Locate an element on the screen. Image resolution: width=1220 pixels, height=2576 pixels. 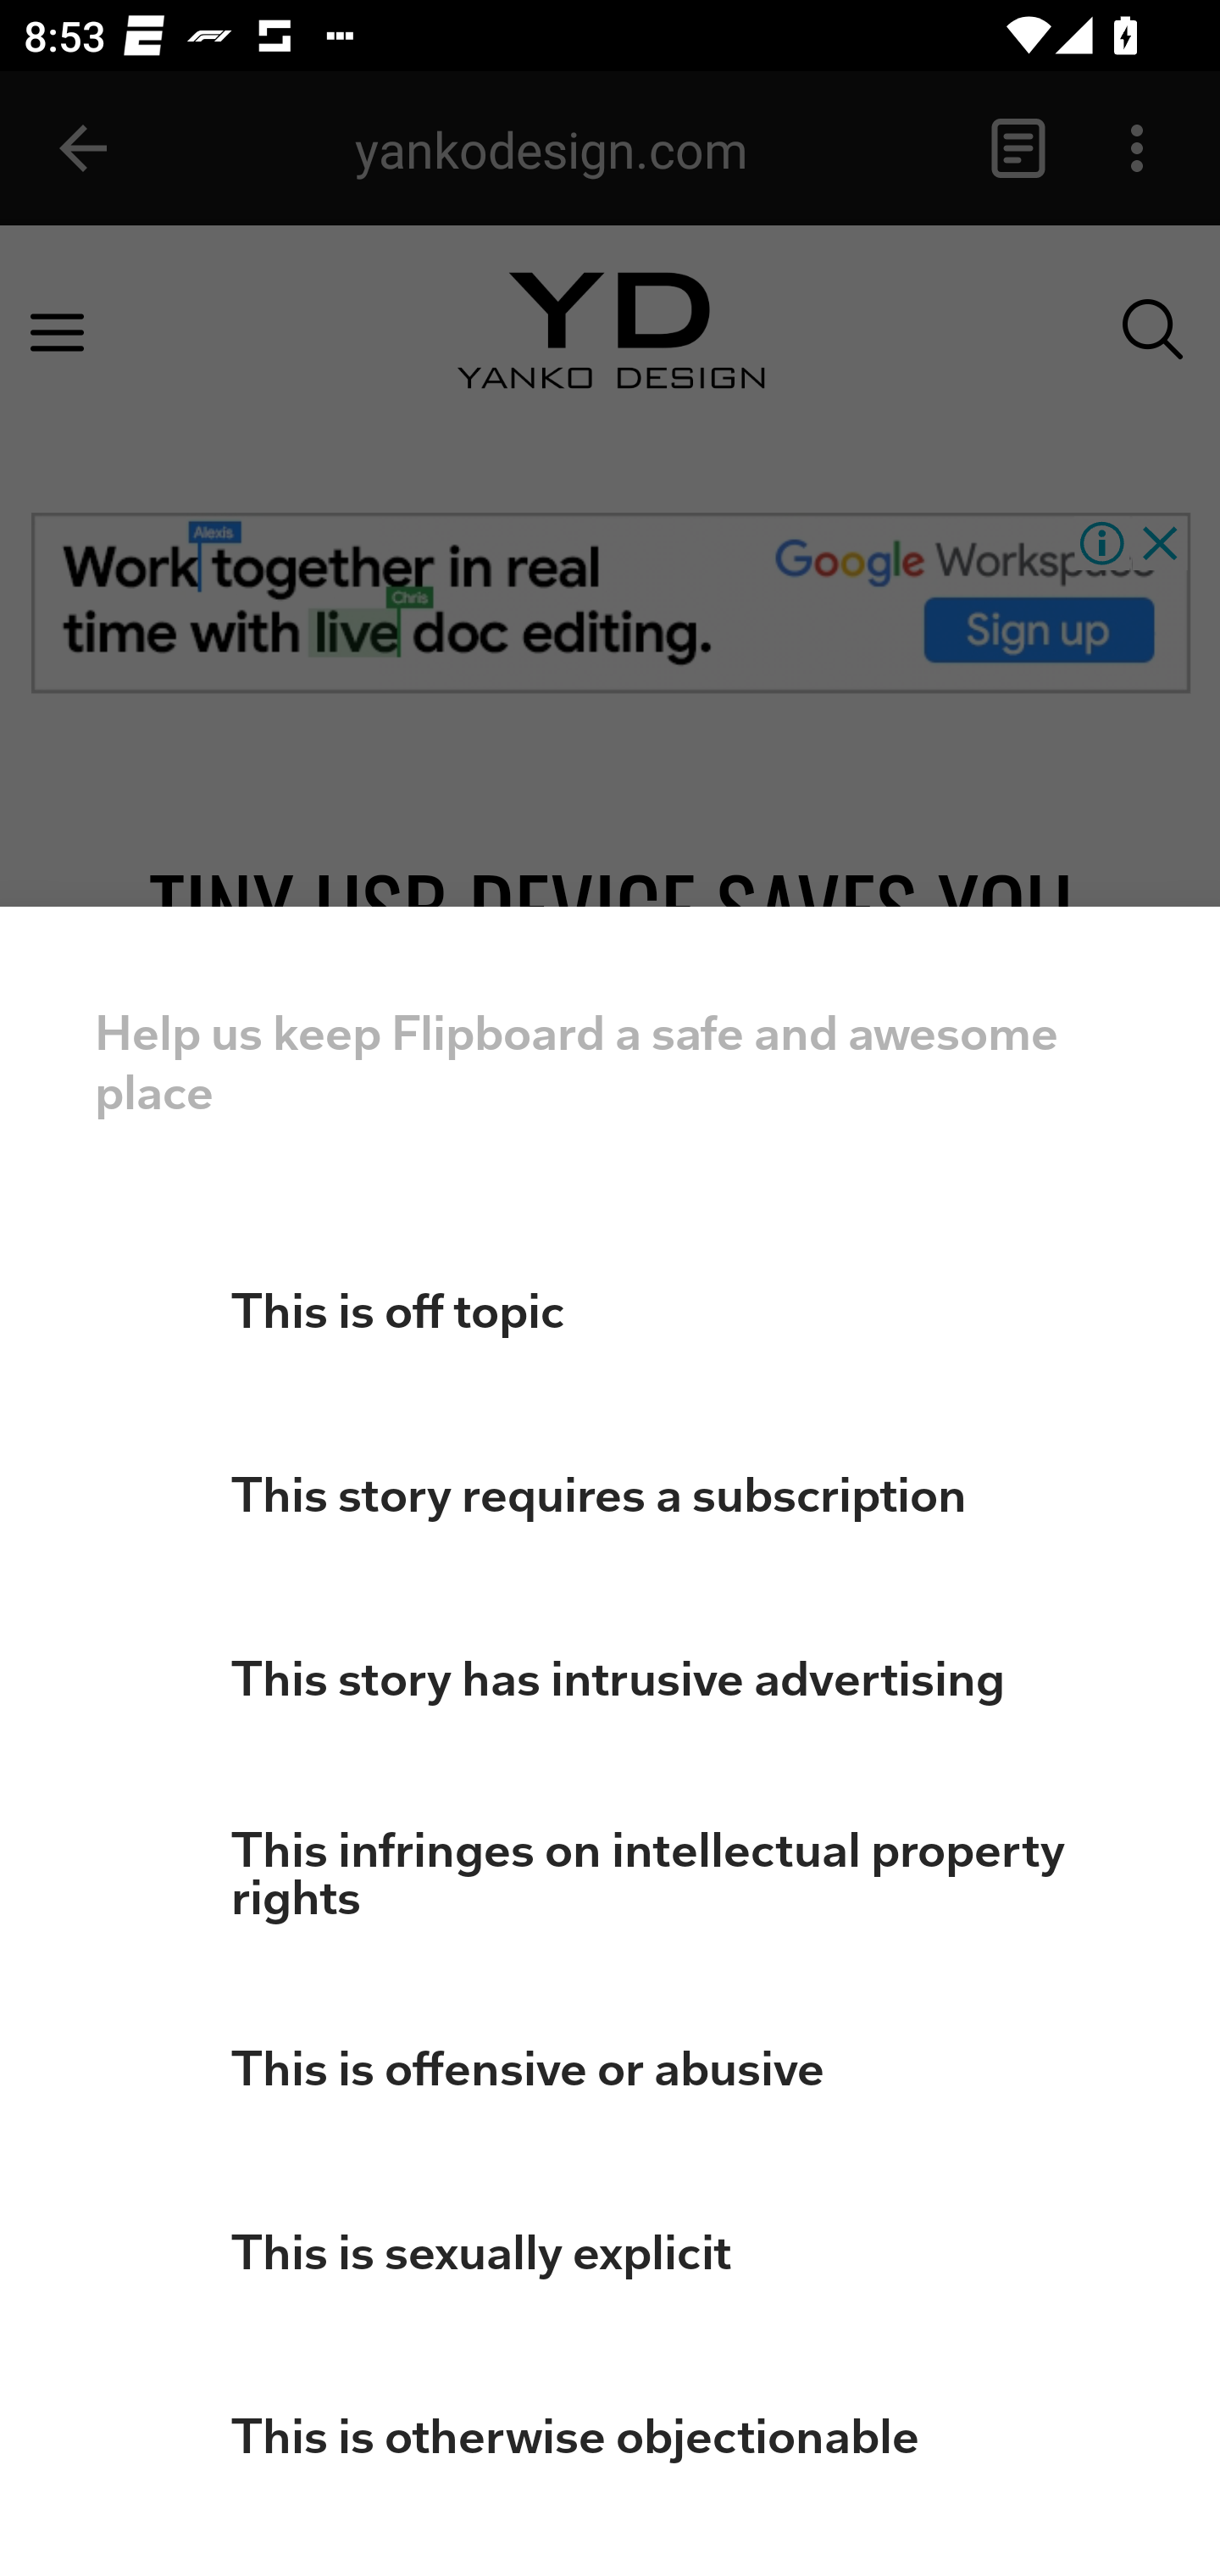
This is off topic is located at coordinates (610, 1310).